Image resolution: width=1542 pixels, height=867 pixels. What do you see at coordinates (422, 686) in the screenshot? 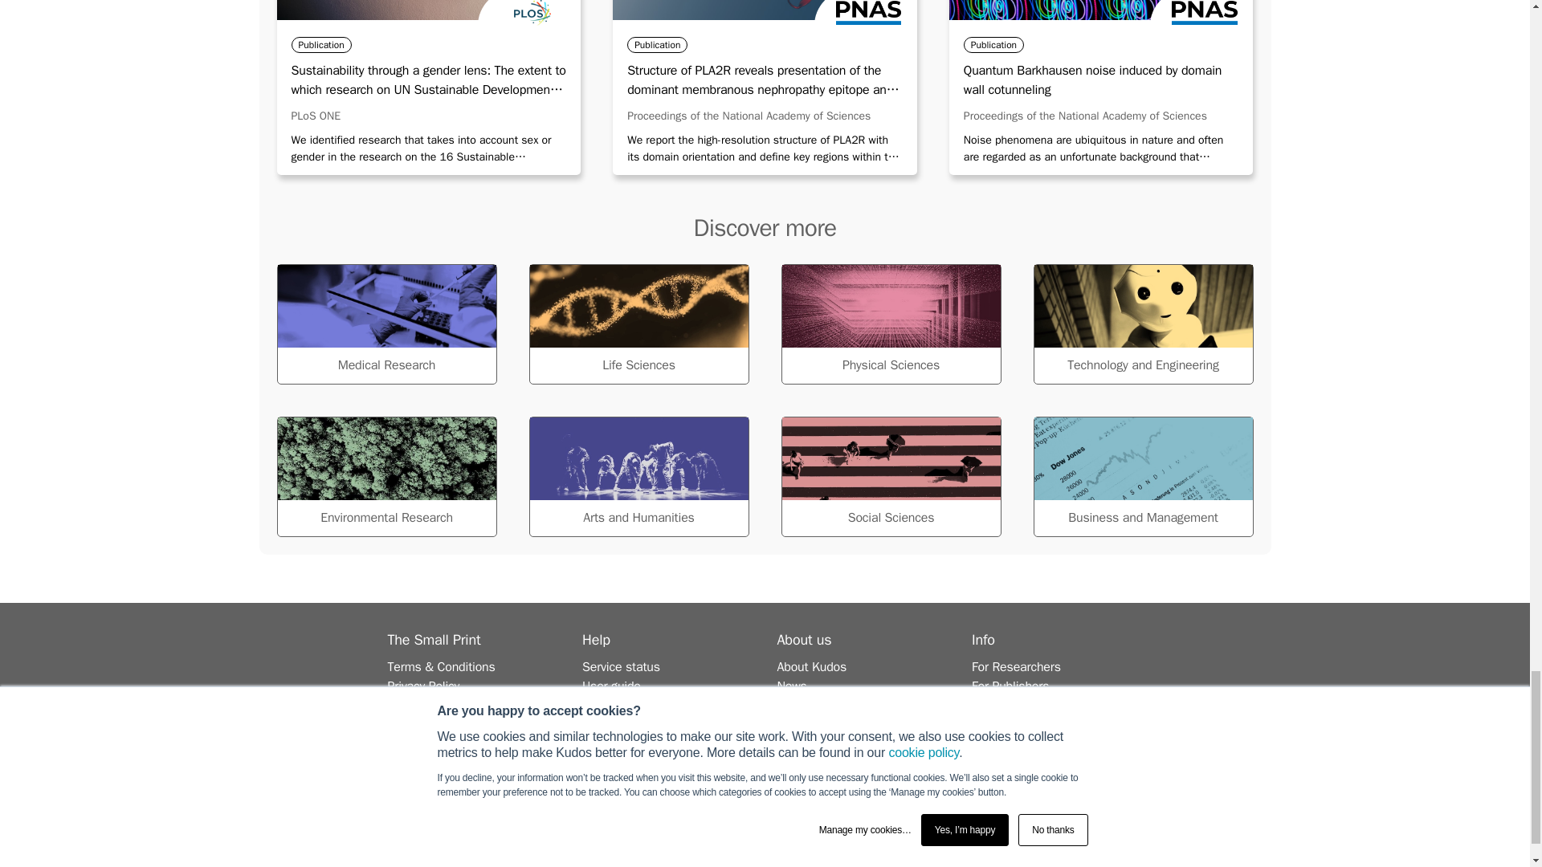
I see `Privacy Policy` at bounding box center [422, 686].